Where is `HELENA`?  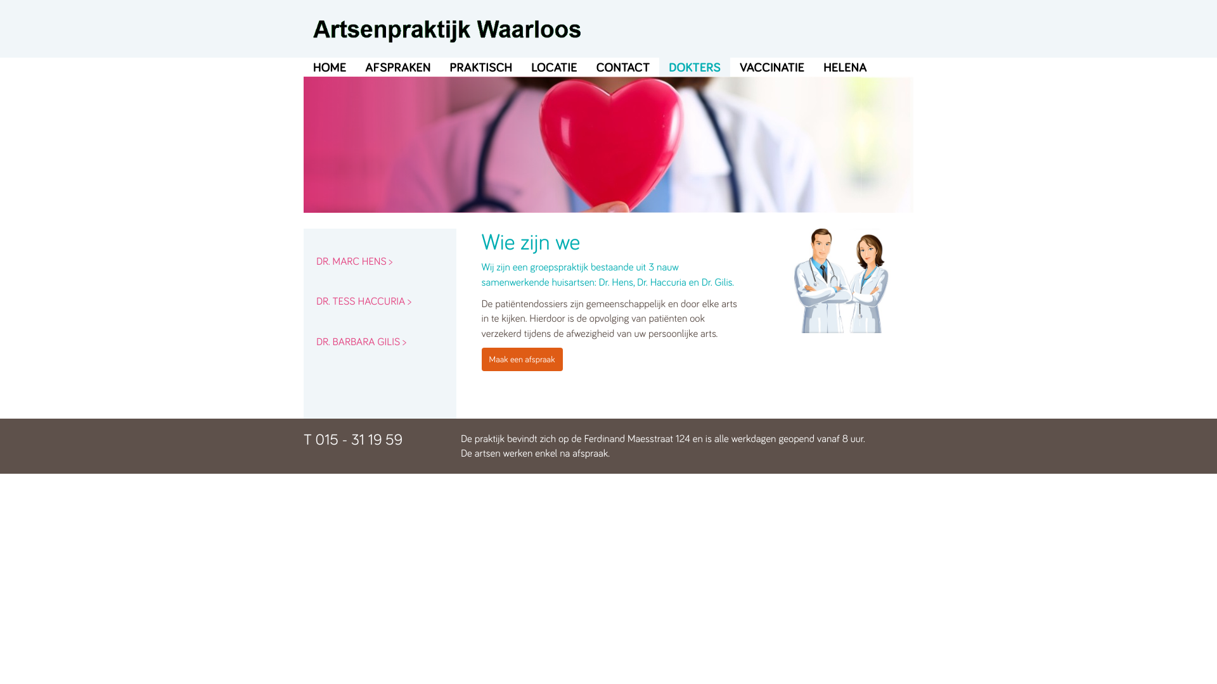 HELENA is located at coordinates (845, 67).